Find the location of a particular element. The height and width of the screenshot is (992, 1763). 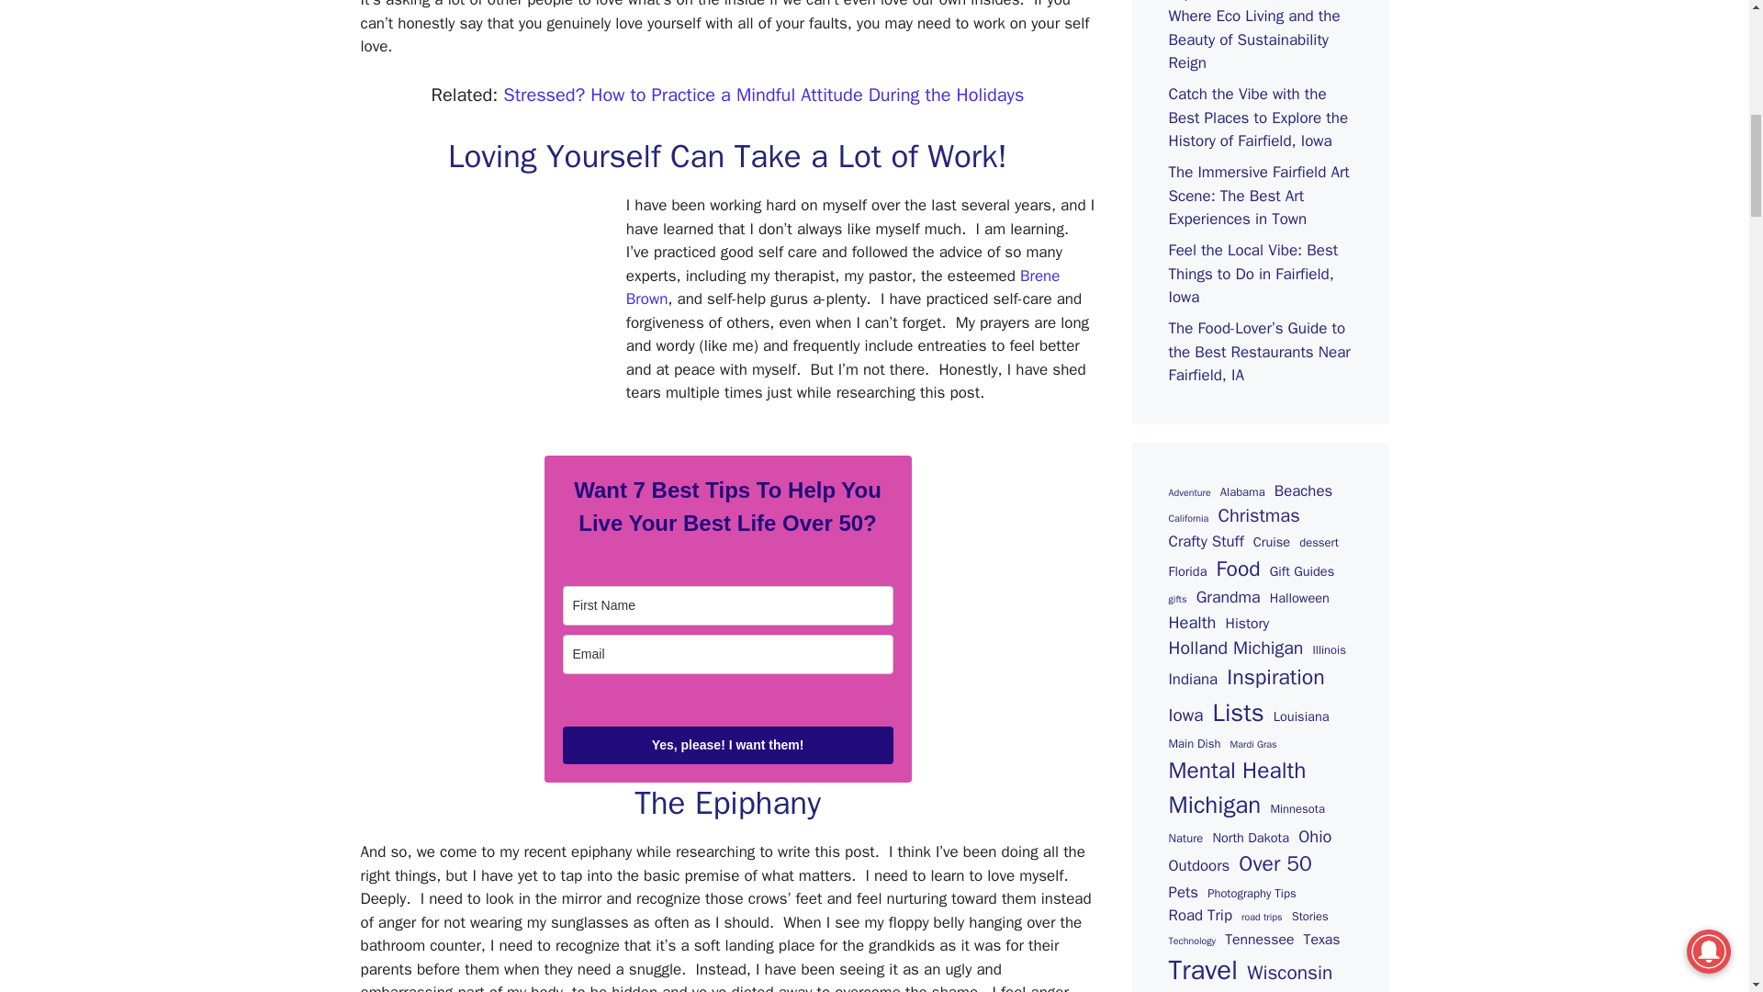

Brene Brown is located at coordinates (843, 287).